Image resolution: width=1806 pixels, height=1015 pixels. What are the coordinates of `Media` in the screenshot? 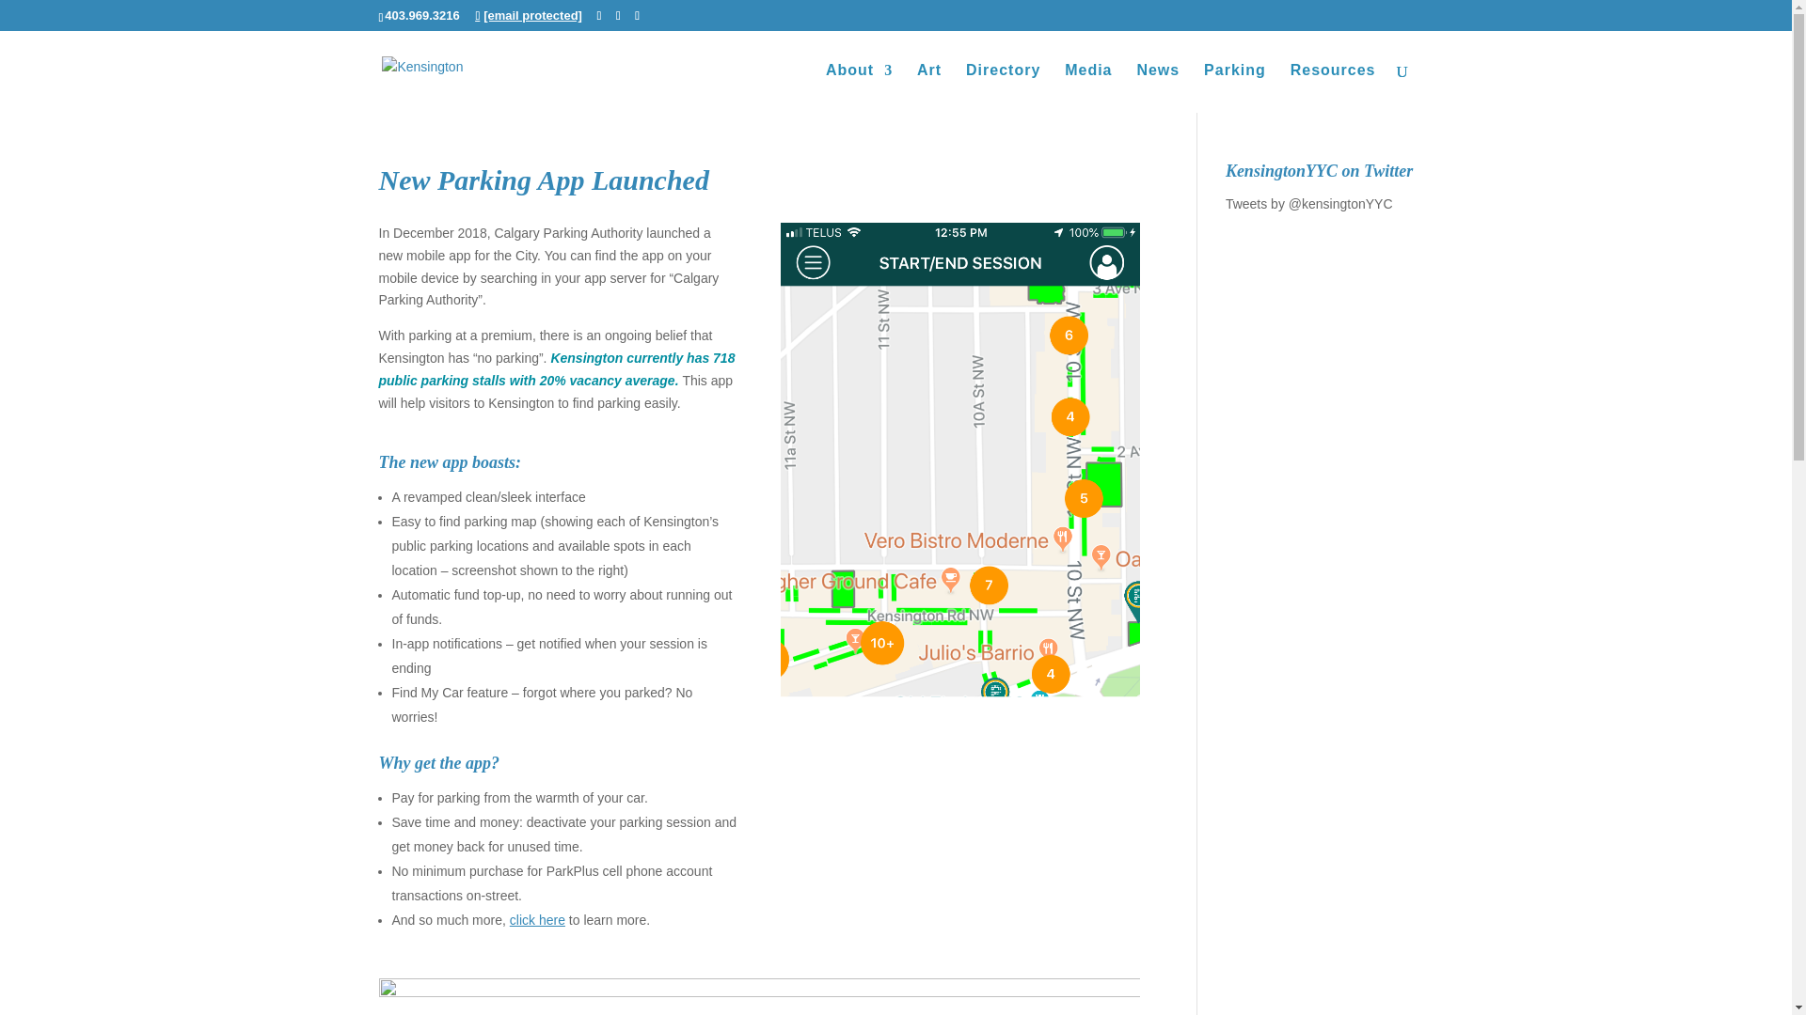 It's located at (1088, 88).